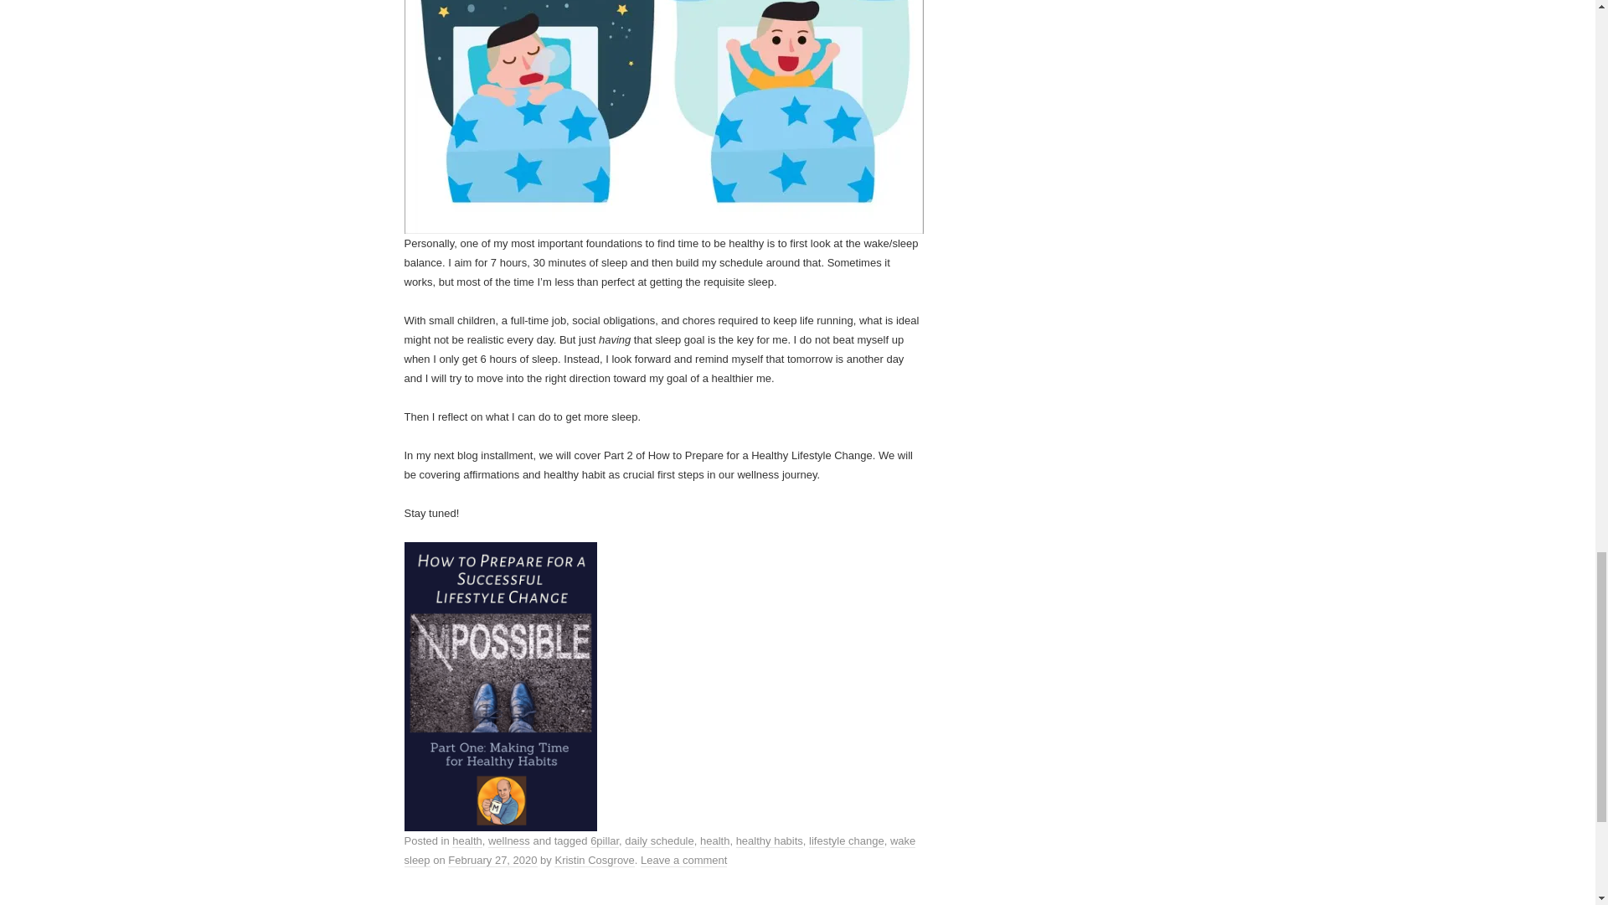 This screenshot has width=1608, height=905. Describe the element at coordinates (658, 850) in the screenshot. I see `wake sleep` at that location.